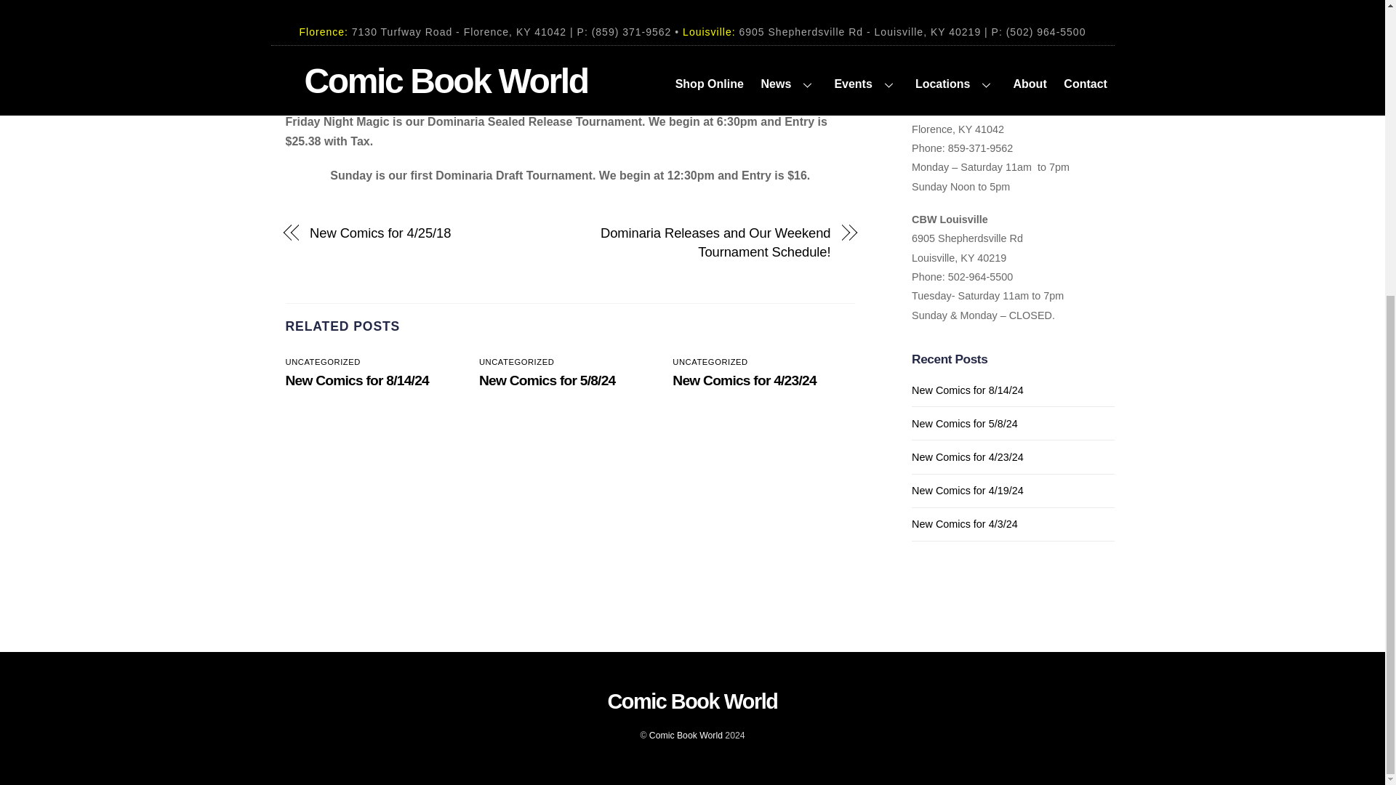 The width and height of the screenshot is (1396, 785). Describe the element at coordinates (692, 701) in the screenshot. I see `Comic Book World` at that location.